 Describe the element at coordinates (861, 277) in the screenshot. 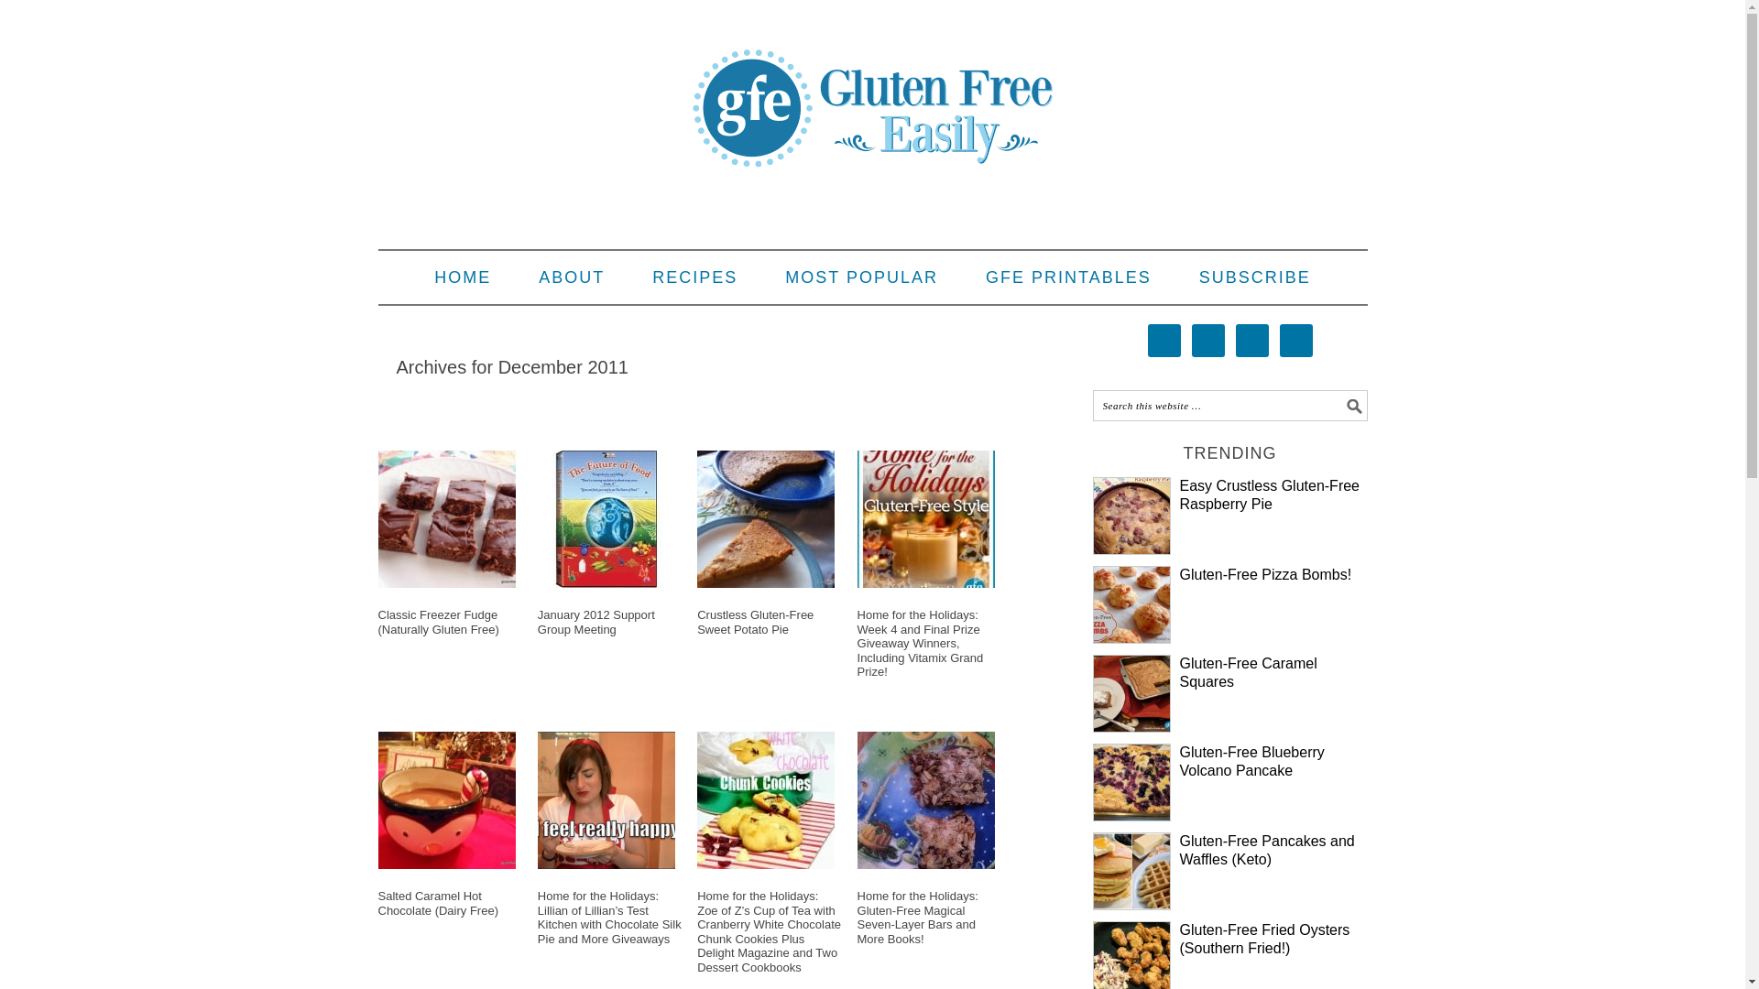

I see `MOST POPULAR` at that location.